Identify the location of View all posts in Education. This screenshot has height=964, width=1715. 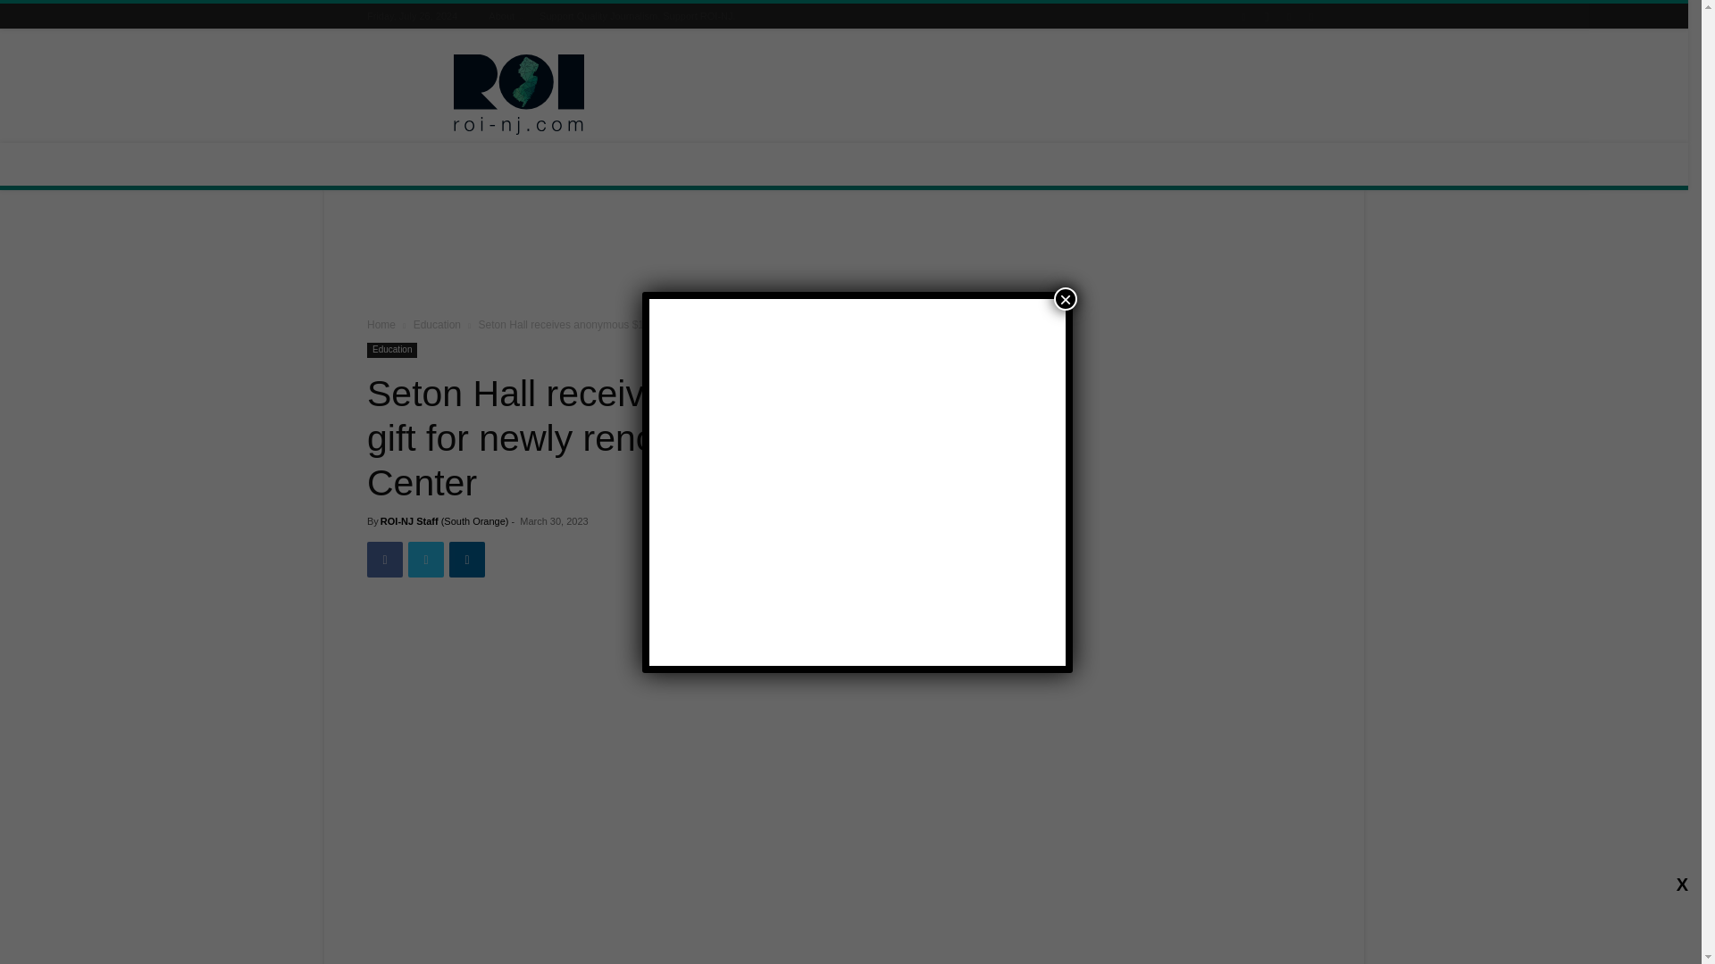
(437, 325).